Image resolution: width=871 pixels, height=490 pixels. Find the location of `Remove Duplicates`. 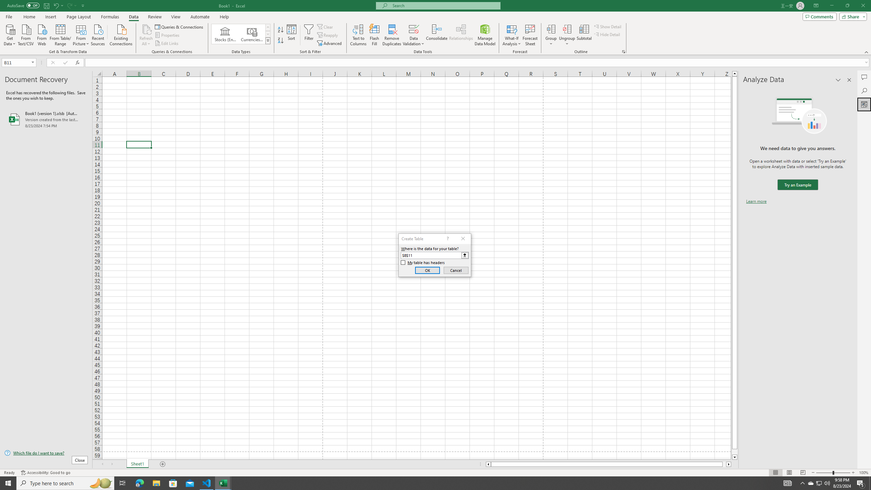

Remove Duplicates is located at coordinates (392, 35).